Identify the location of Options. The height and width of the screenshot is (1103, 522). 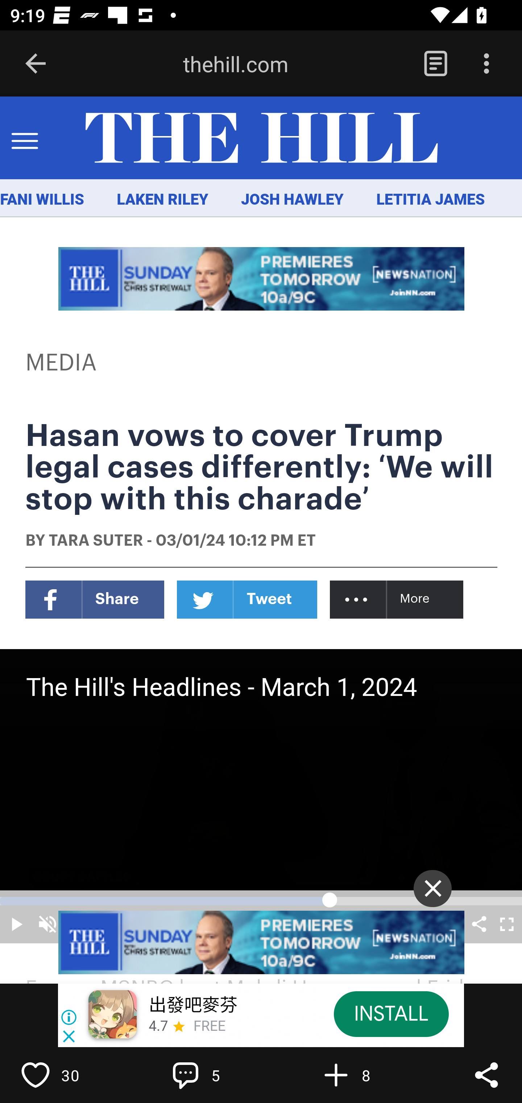
(486, 64).